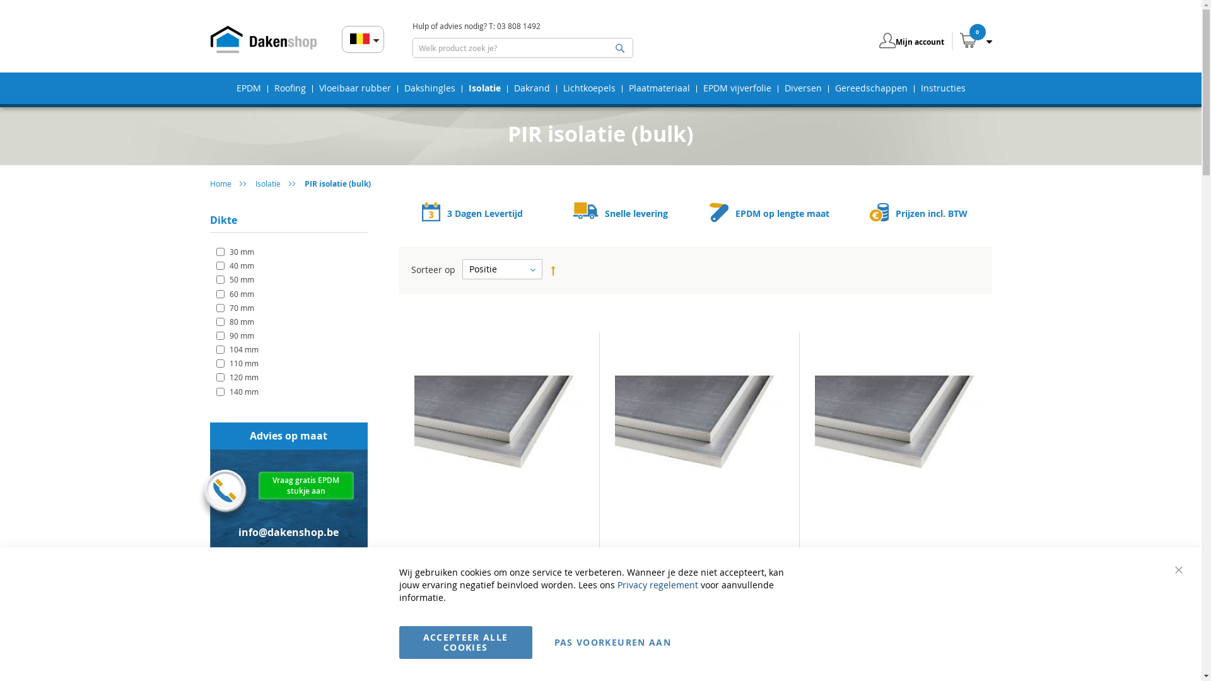 The image size is (1211, 681). What do you see at coordinates (613, 643) in the screenshot?
I see `PAS VOORKEUREN AAN` at bounding box center [613, 643].